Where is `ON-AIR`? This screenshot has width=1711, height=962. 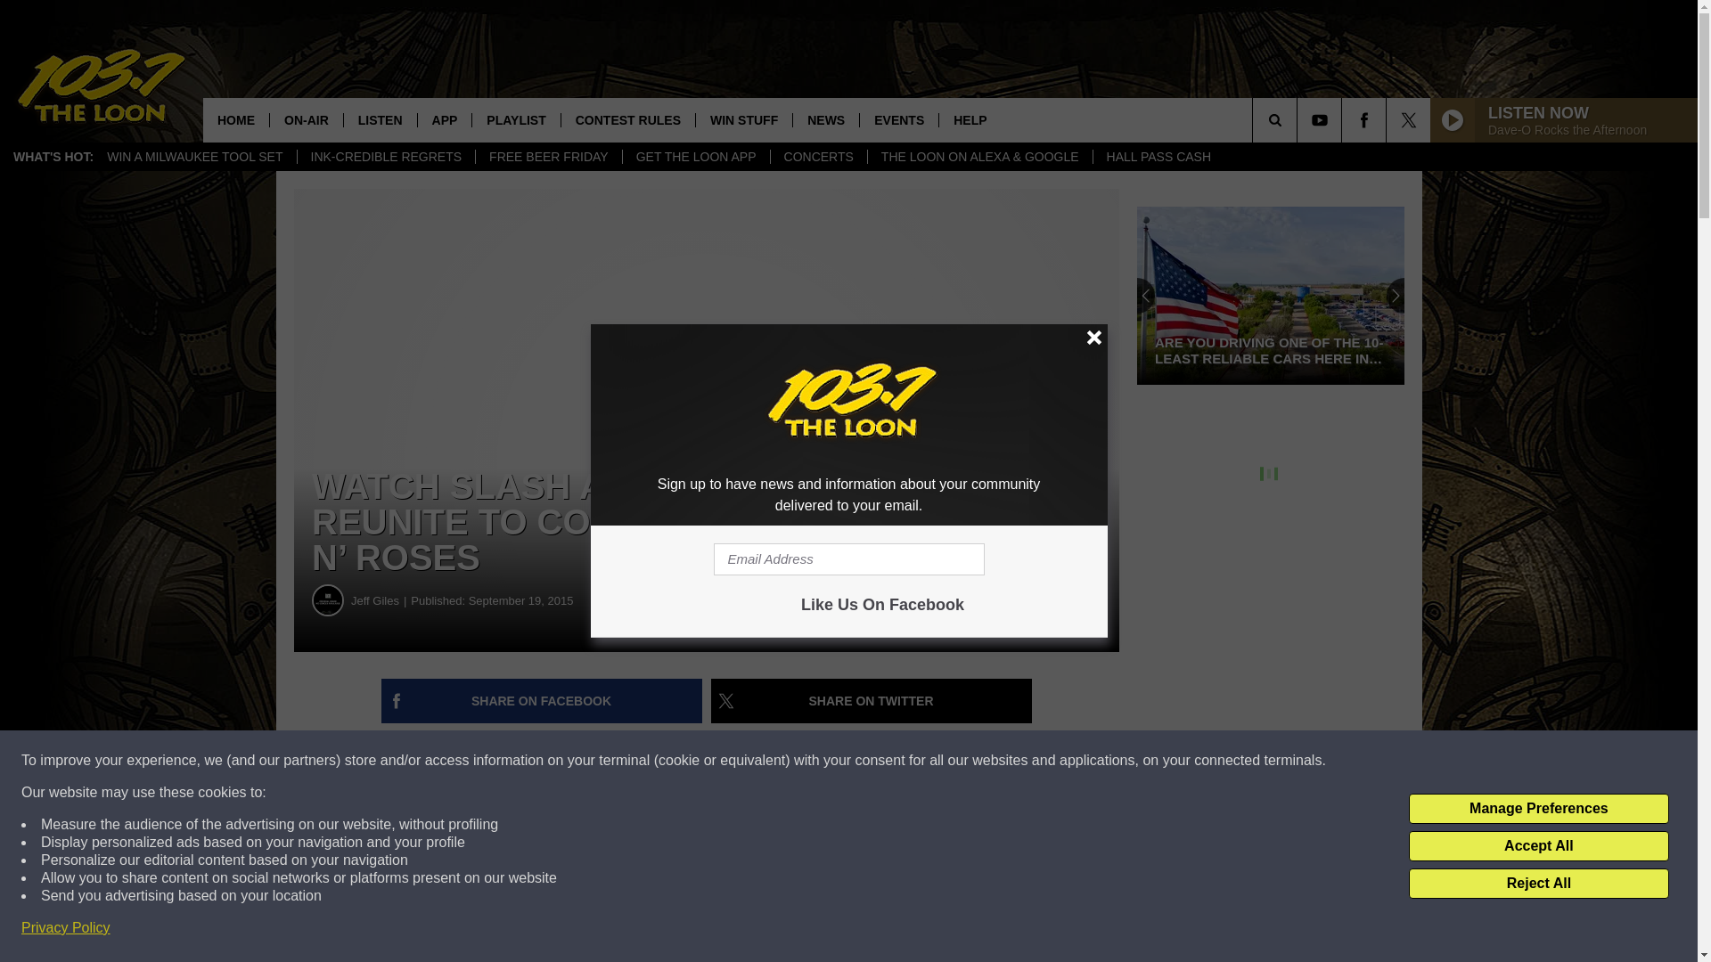
ON-AIR is located at coordinates (306, 119).